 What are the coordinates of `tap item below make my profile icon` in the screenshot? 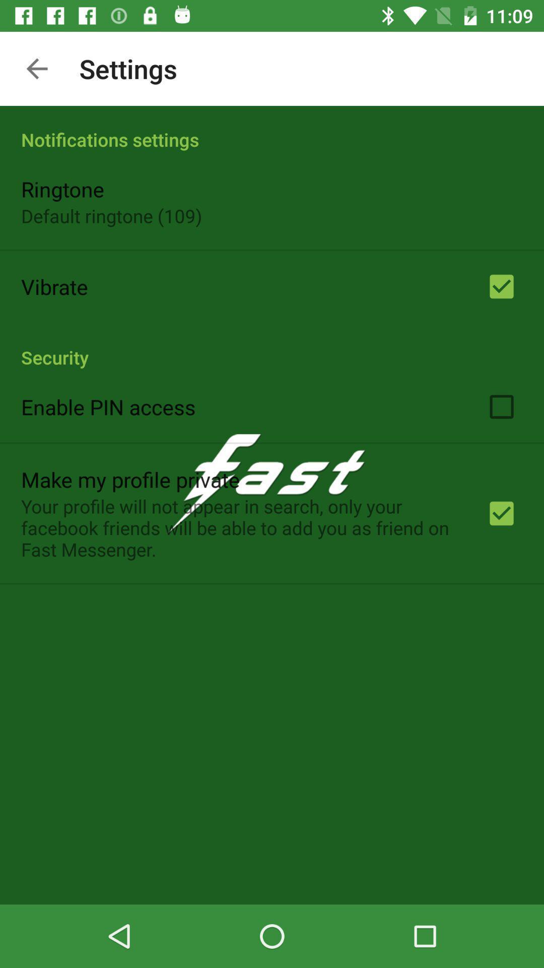 It's located at (240, 527).